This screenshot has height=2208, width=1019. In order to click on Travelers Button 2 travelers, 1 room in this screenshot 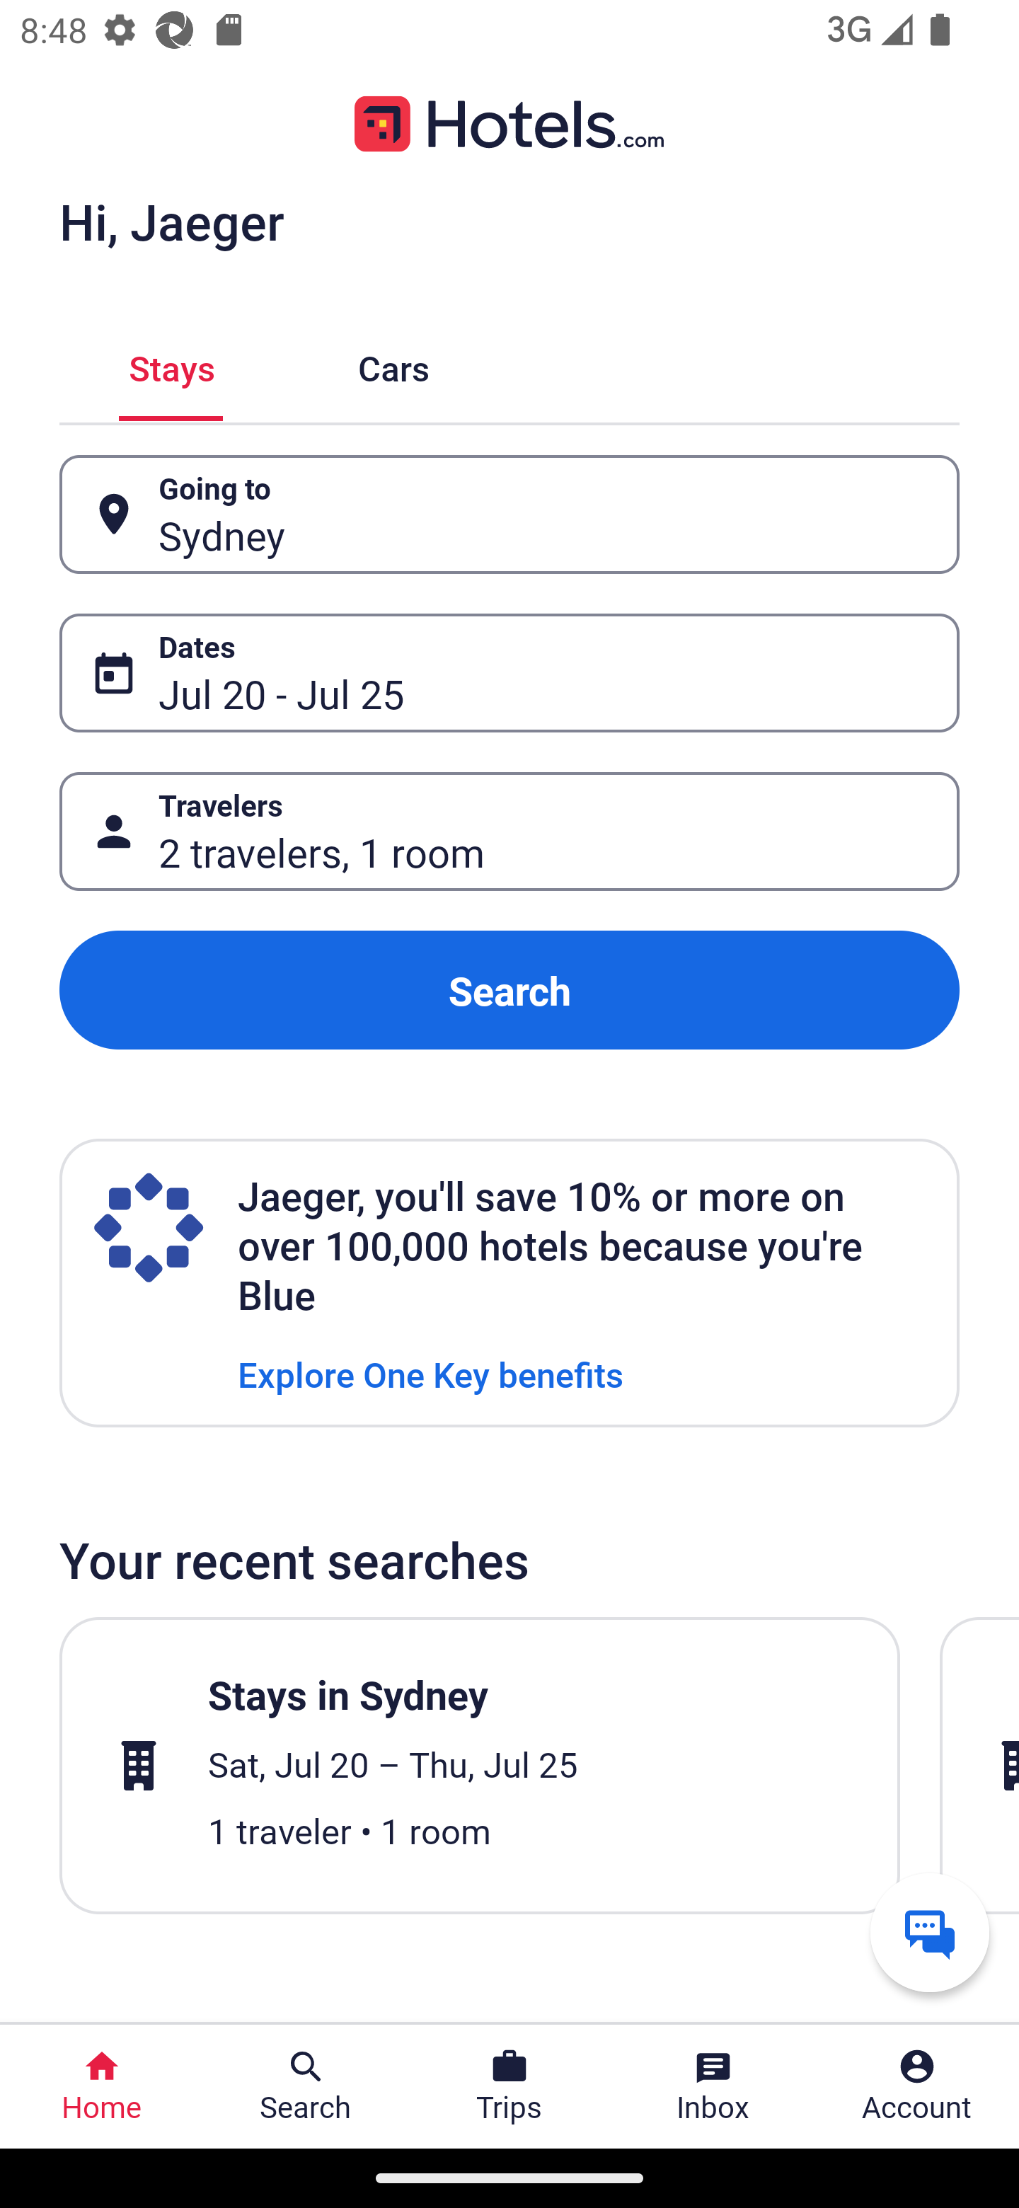, I will do `click(509, 832)`.